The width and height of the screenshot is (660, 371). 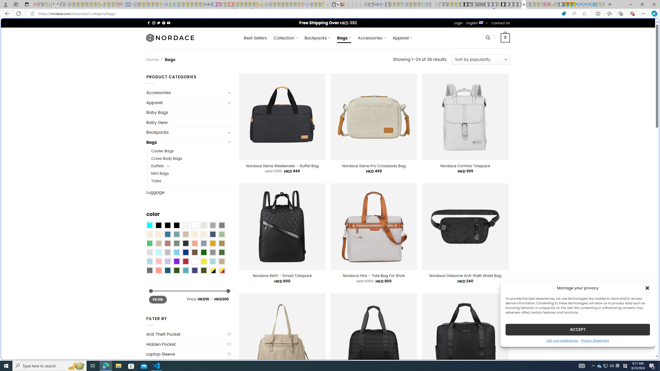 What do you see at coordinates (186, 344) in the screenshot?
I see `Hidden Pocket` at bounding box center [186, 344].